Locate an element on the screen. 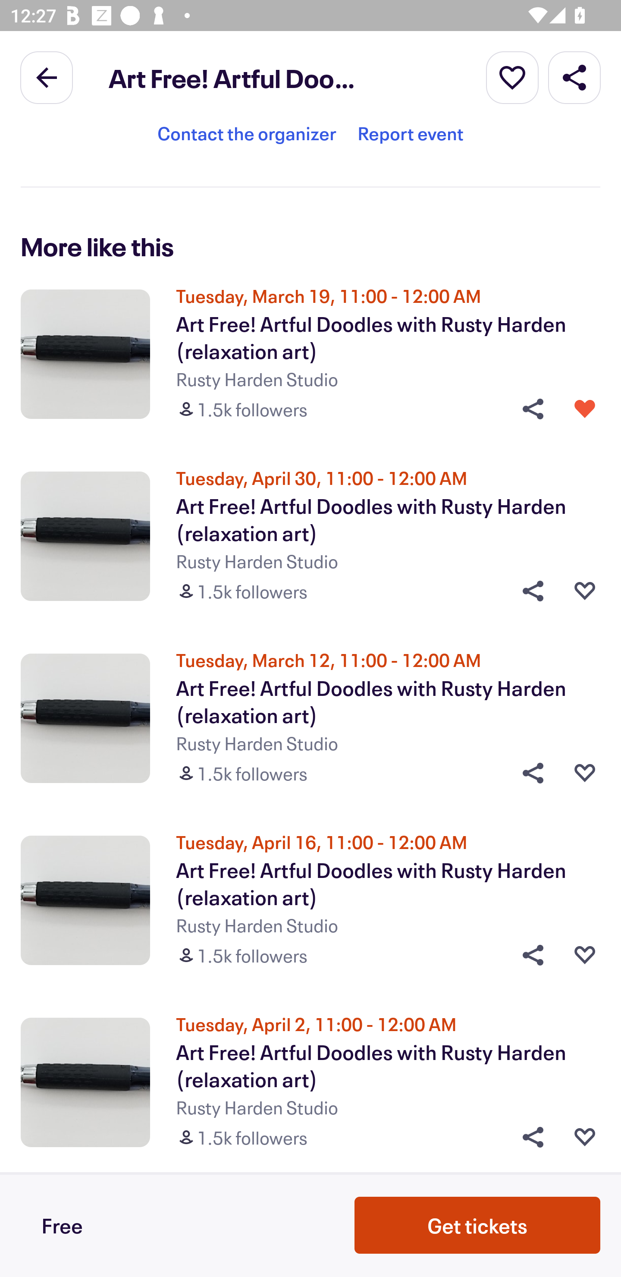 The image size is (621, 1277). Like is located at coordinates (585, 955).